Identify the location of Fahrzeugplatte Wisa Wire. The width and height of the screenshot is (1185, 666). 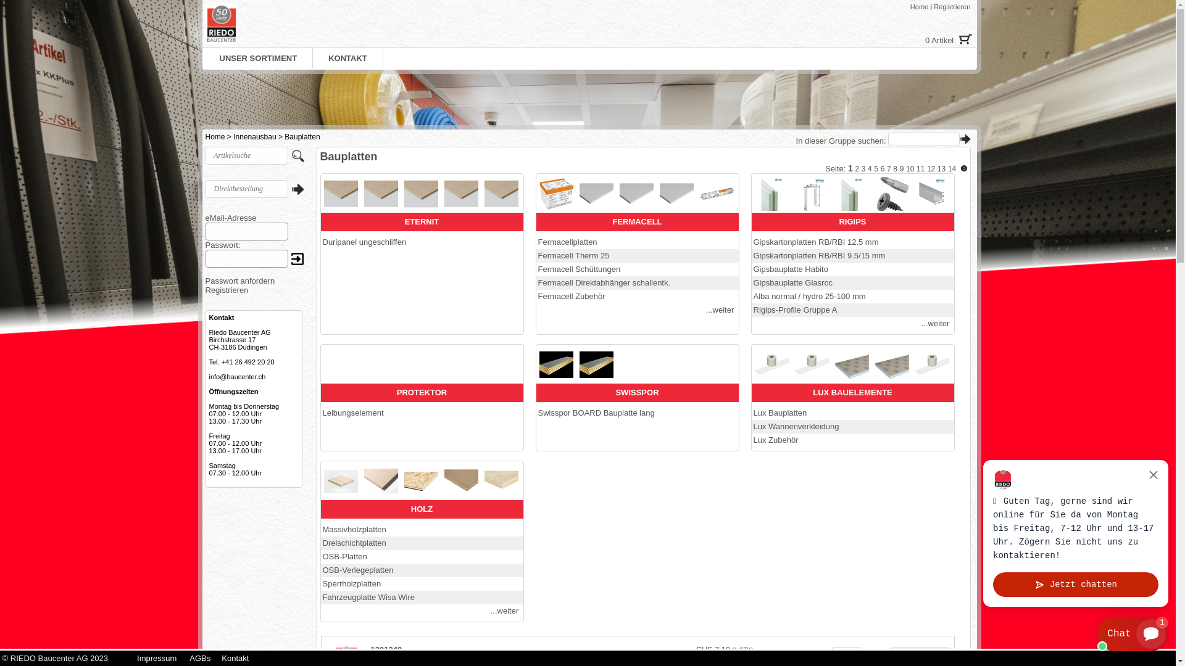
(368, 597).